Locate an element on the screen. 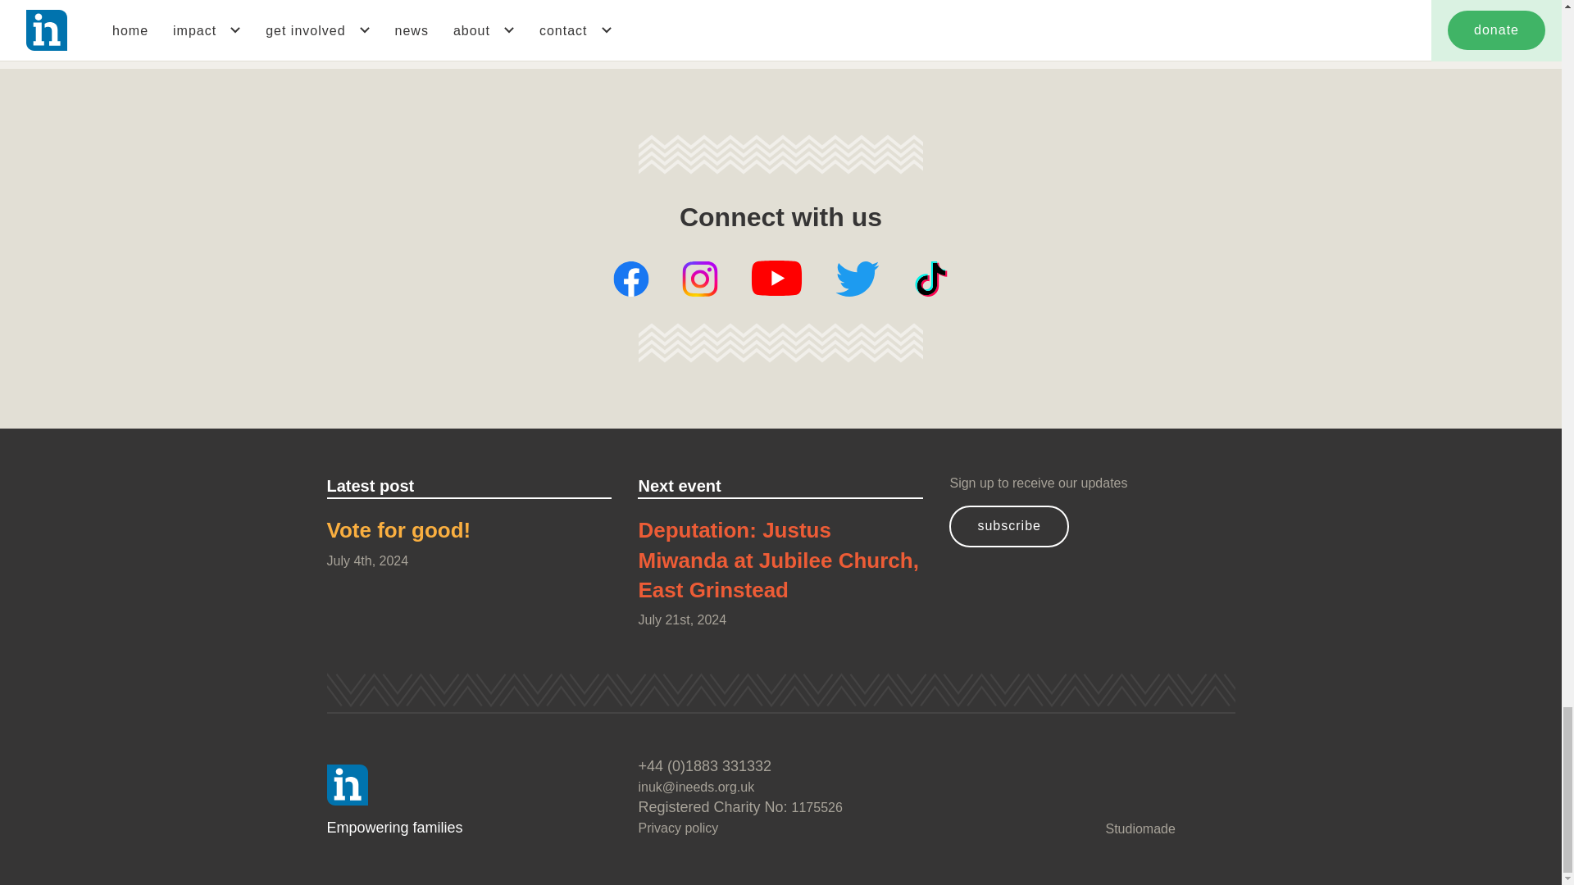 This screenshot has height=885, width=1574. July 4th, 2024 is located at coordinates (469, 560).